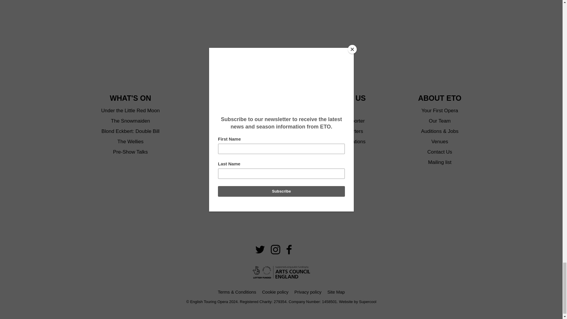 The width and height of the screenshot is (567, 319). I want to click on WHAT'S ON, so click(131, 98).